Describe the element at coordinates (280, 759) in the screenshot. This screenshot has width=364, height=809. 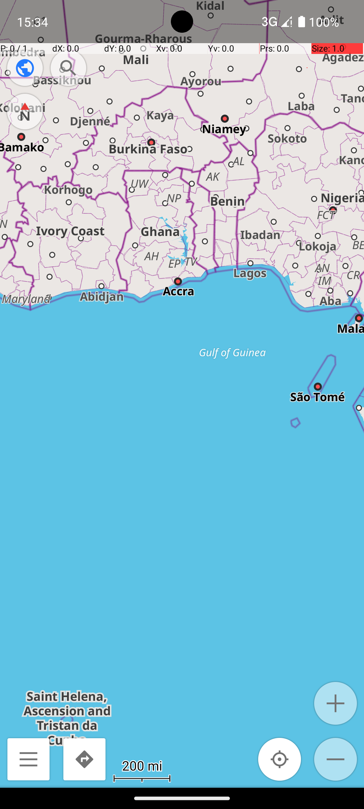
I see `Position not yet known.` at that location.